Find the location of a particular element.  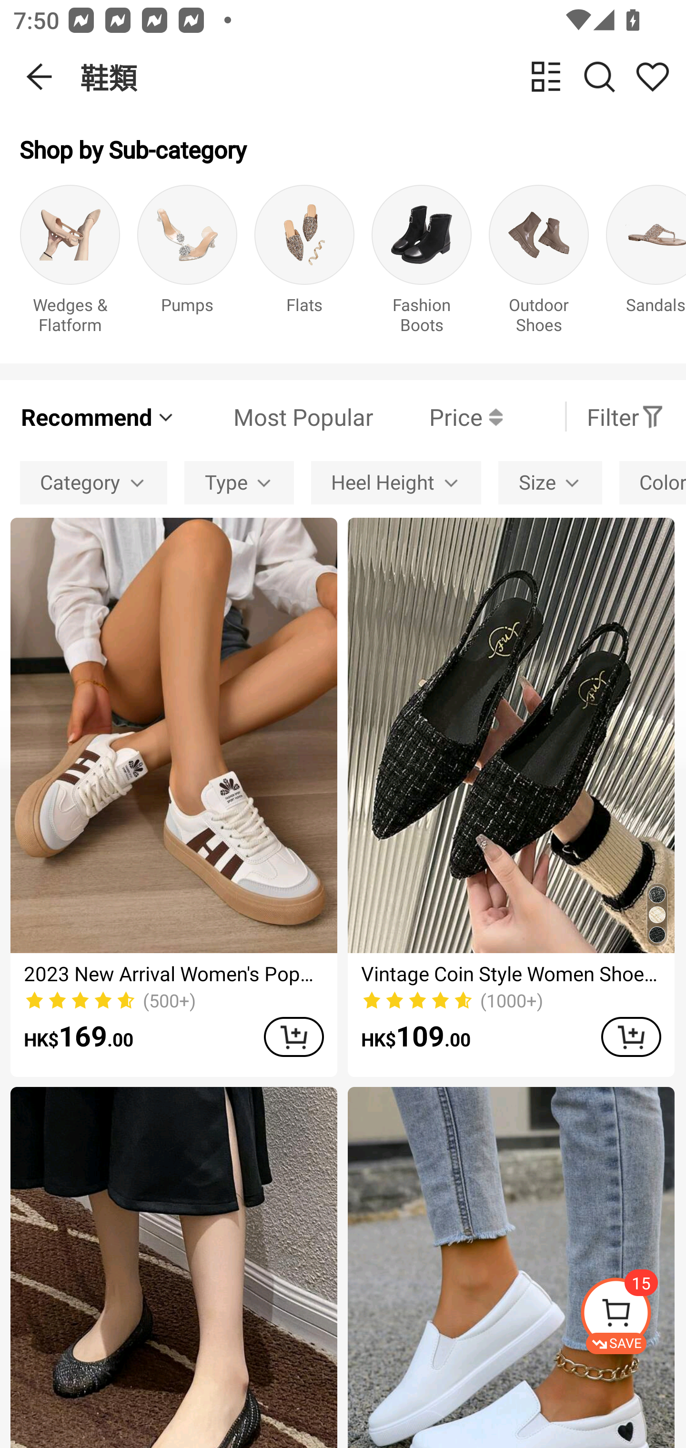

ADD TO CART is located at coordinates (631, 1036).